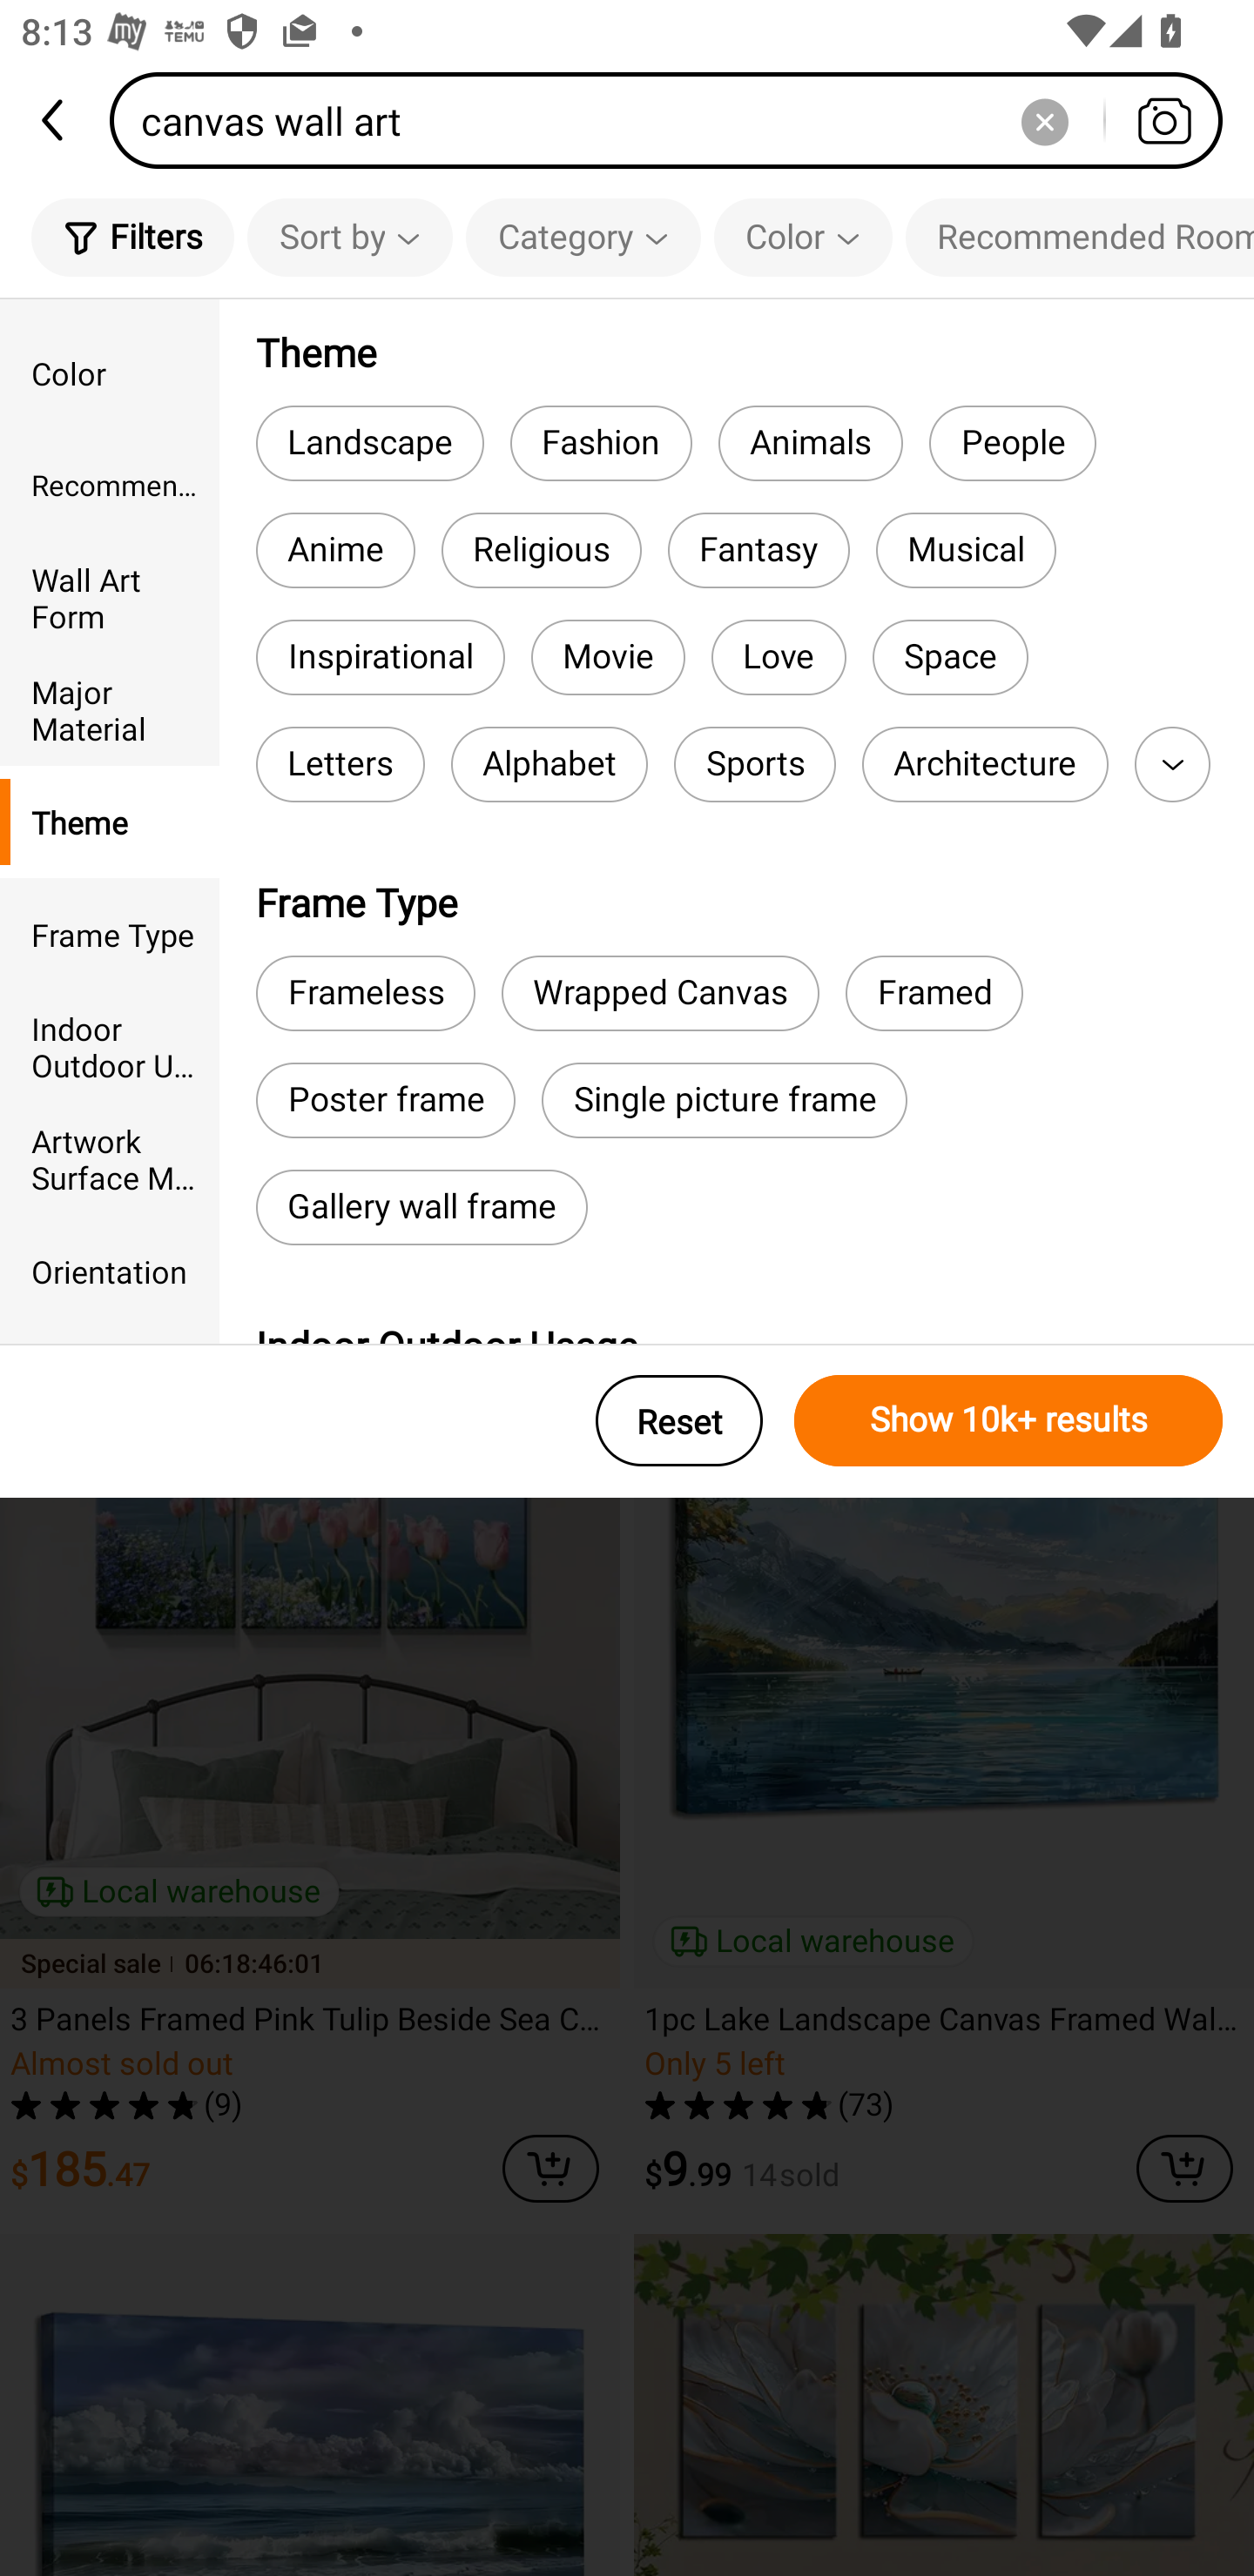 The width and height of the screenshot is (1254, 2576). Describe the element at coordinates (966, 550) in the screenshot. I see `Musical` at that location.